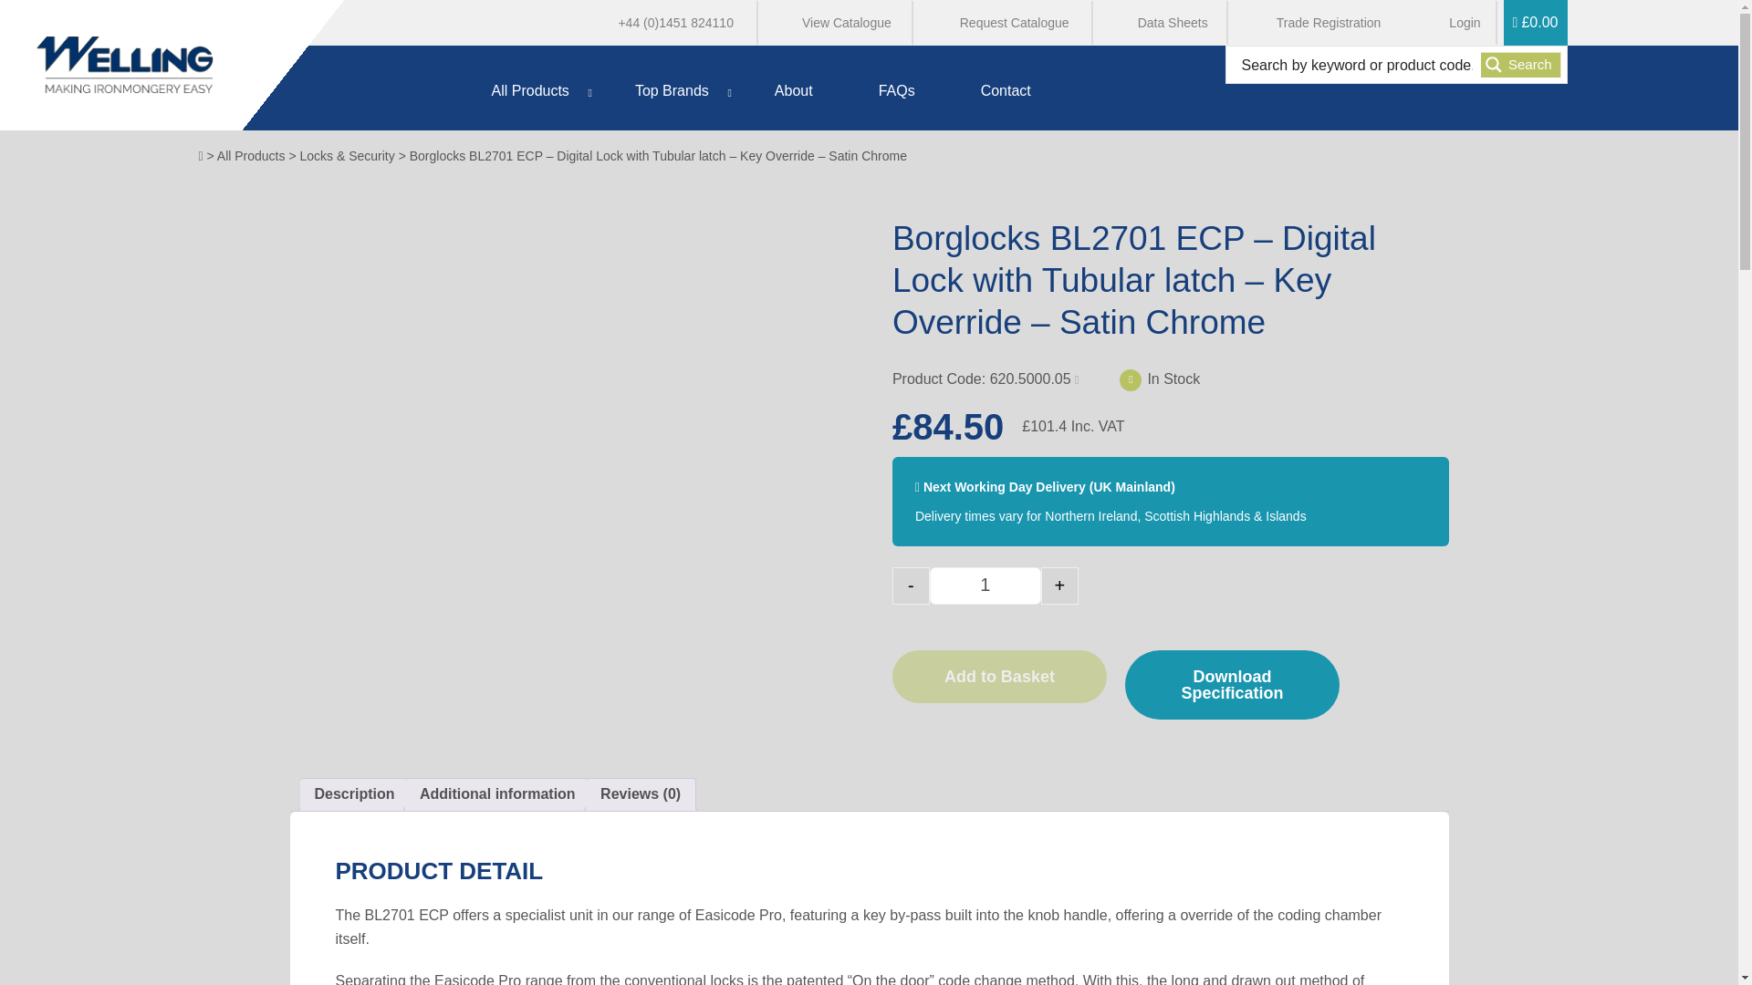 The image size is (1752, 985). What do you see at coordinates (1161, 22) in the screenshot?
I see `Data Sheets` at bounding box center [1161, 22].